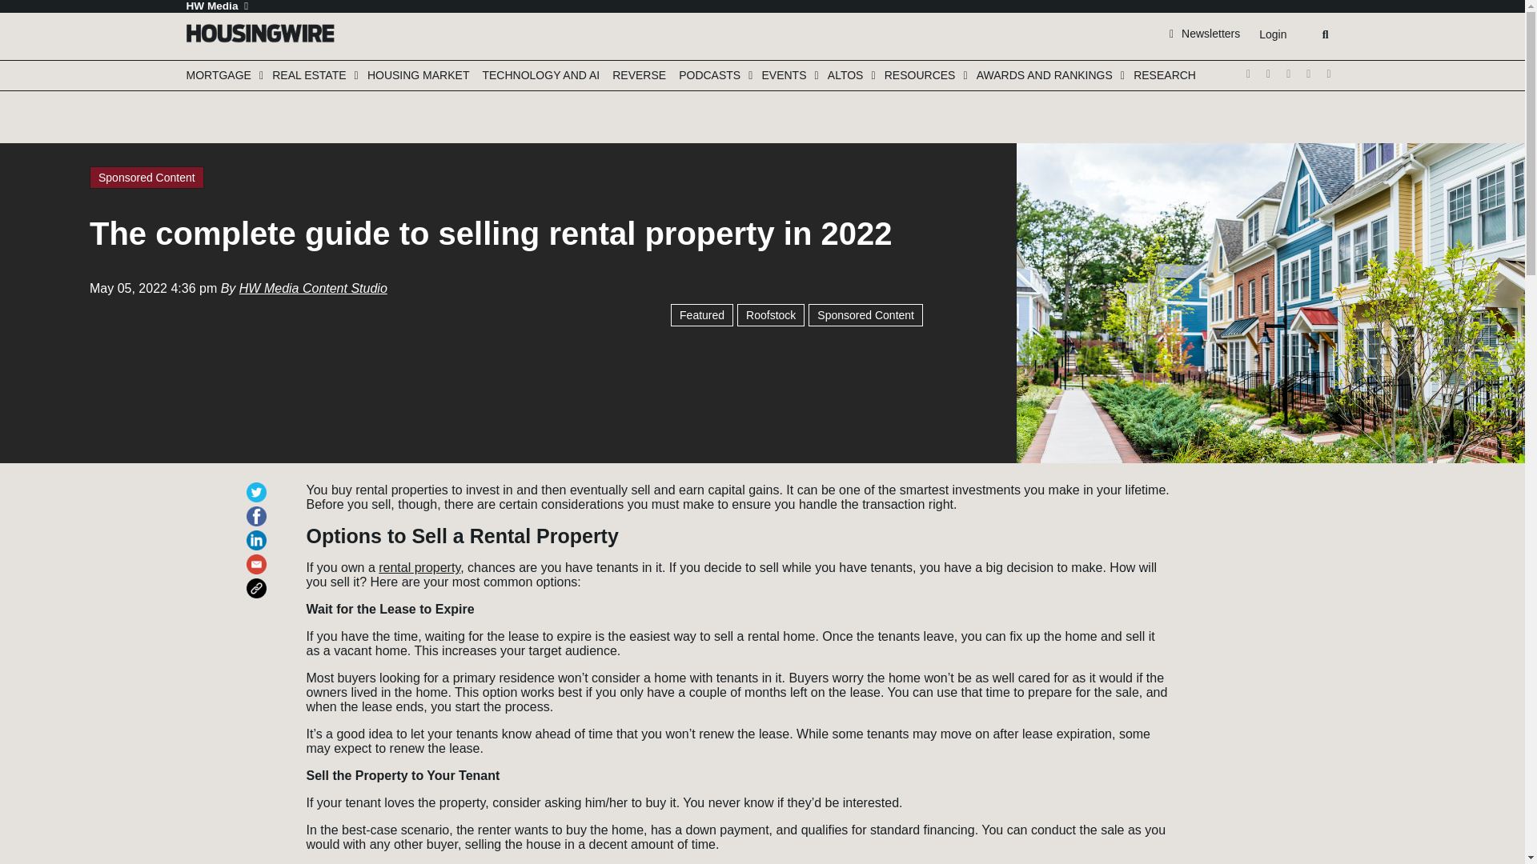 The width and height of the screenshot is (1537, 864). What do you see at coordinates (260, 557) in the screenshot?
I see `Click to email a link to a friend` at bounding box center [260, 557].